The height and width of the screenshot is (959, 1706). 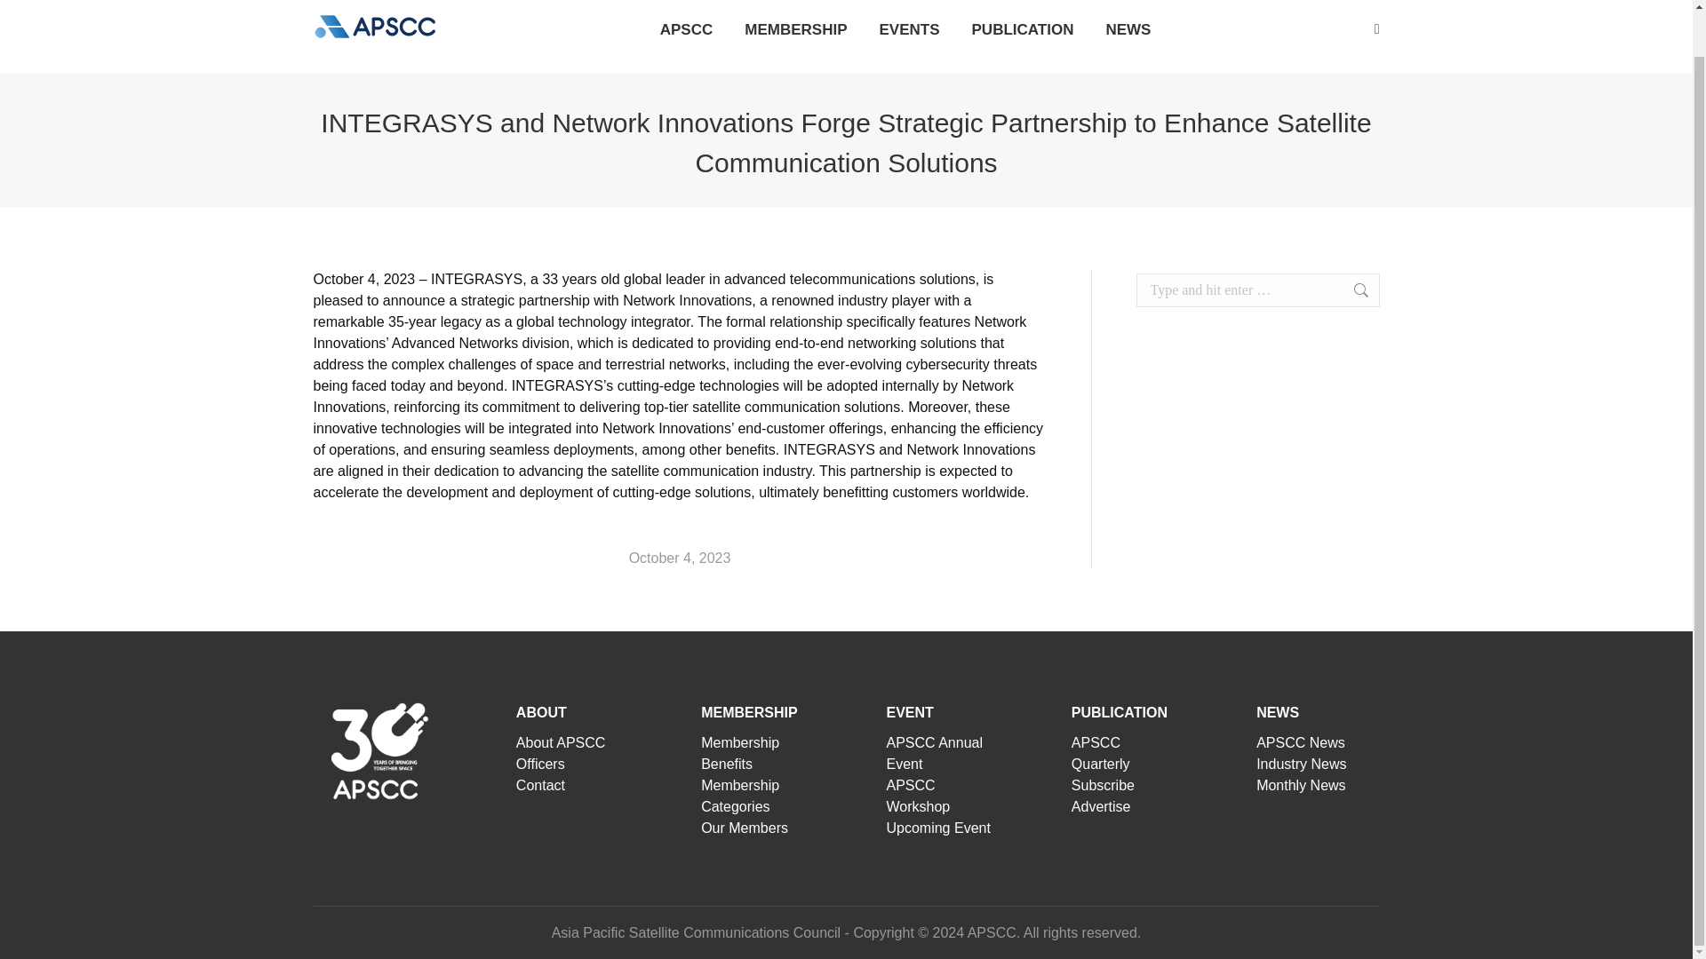 I want to click on 9:33 am, so click(x=681, y=558).